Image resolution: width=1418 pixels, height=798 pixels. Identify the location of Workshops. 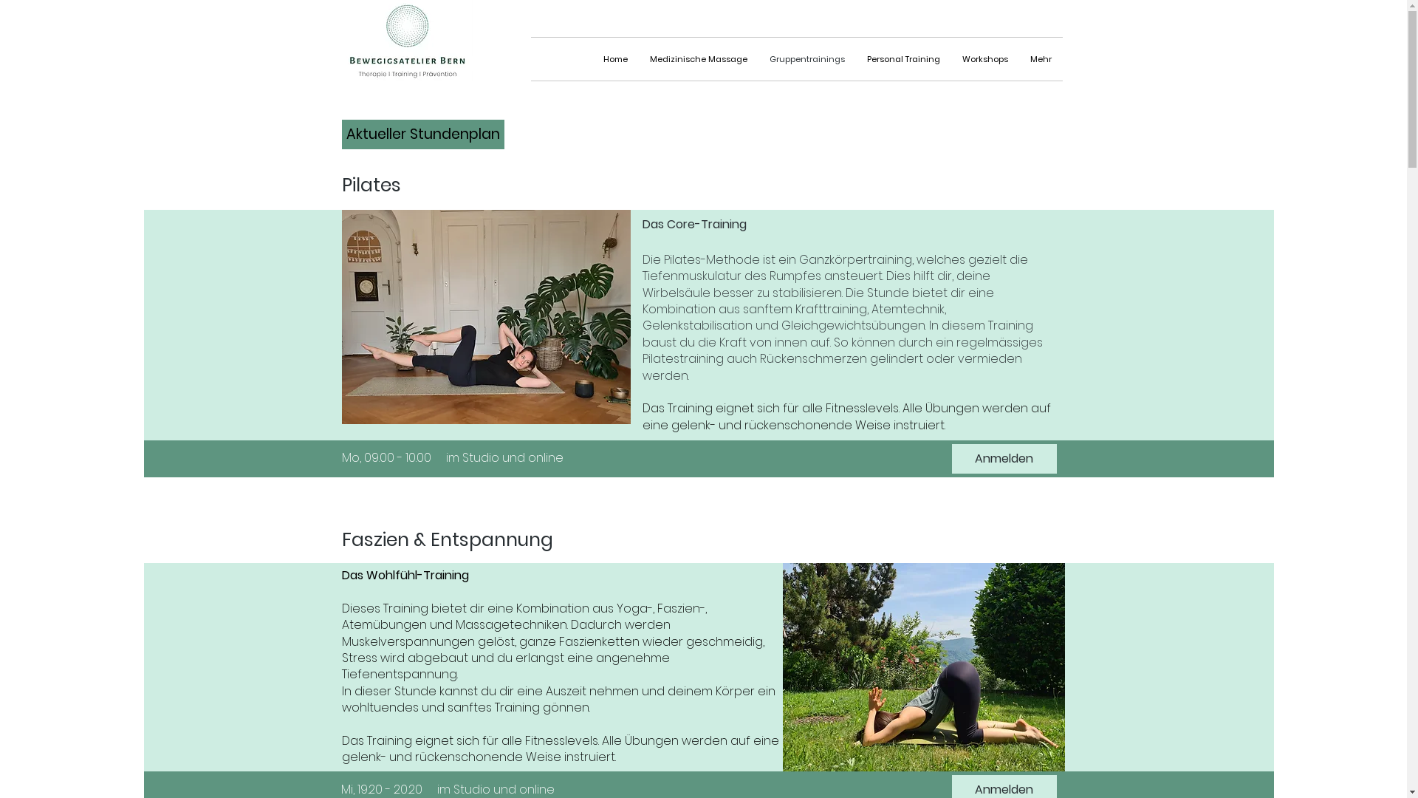
(985, 59).